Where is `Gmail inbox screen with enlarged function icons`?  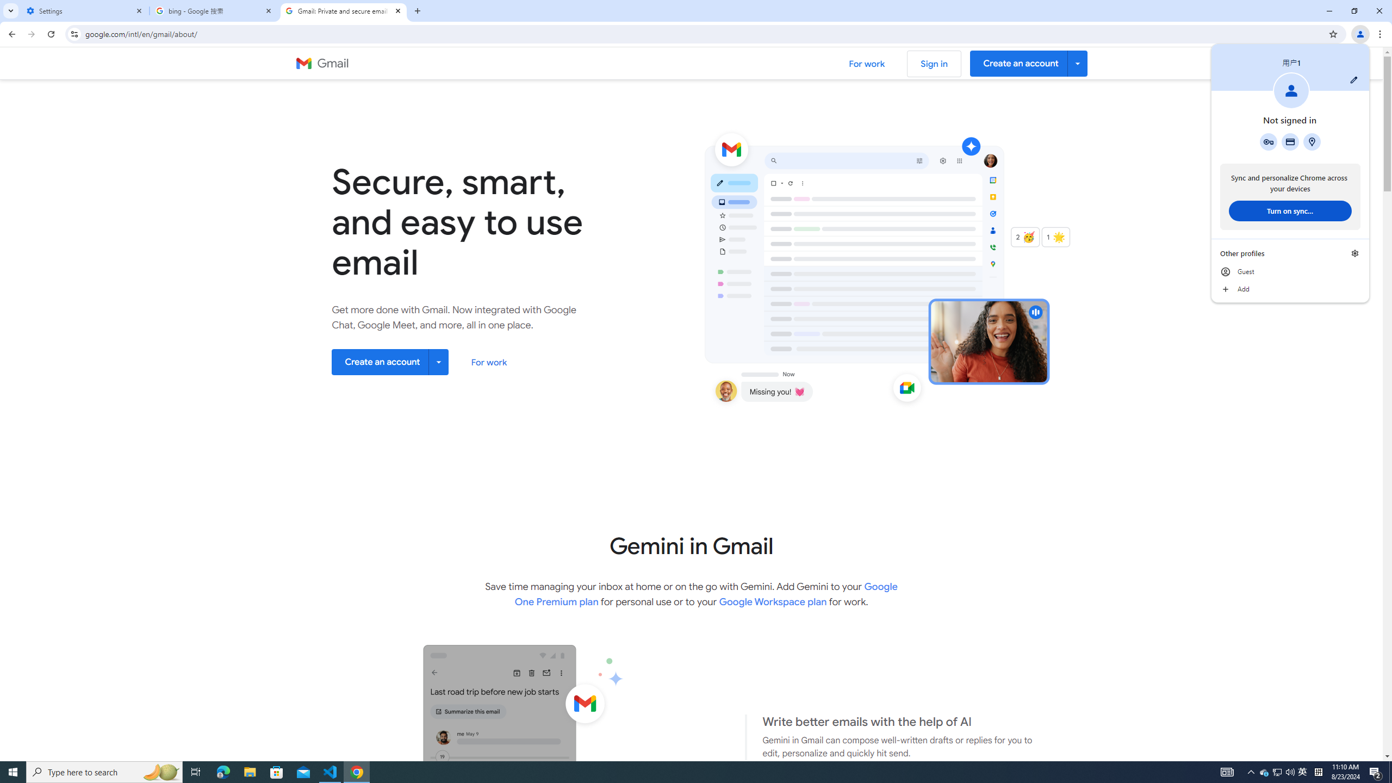
Gmail inbox screen with enlarged function icons is located at coordinates (930, 269).